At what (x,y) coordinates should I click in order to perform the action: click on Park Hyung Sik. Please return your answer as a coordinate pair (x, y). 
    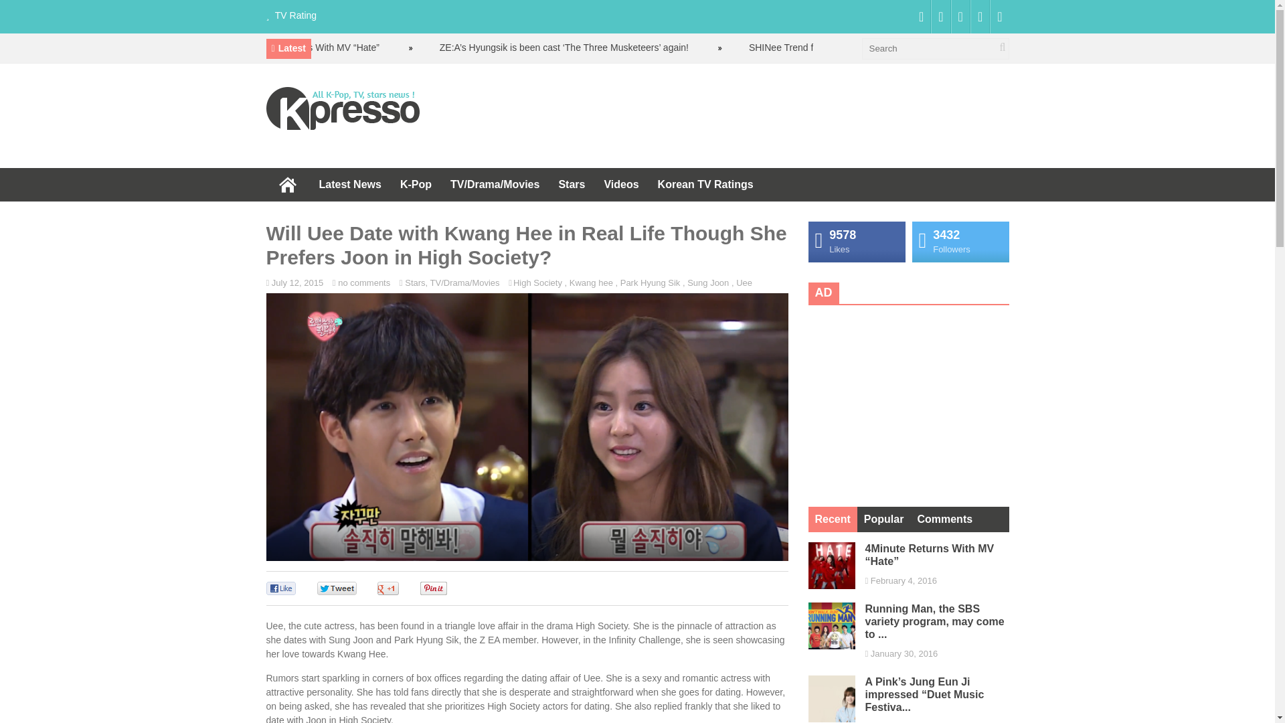
    Looking at the image, I should click on (651, 283).